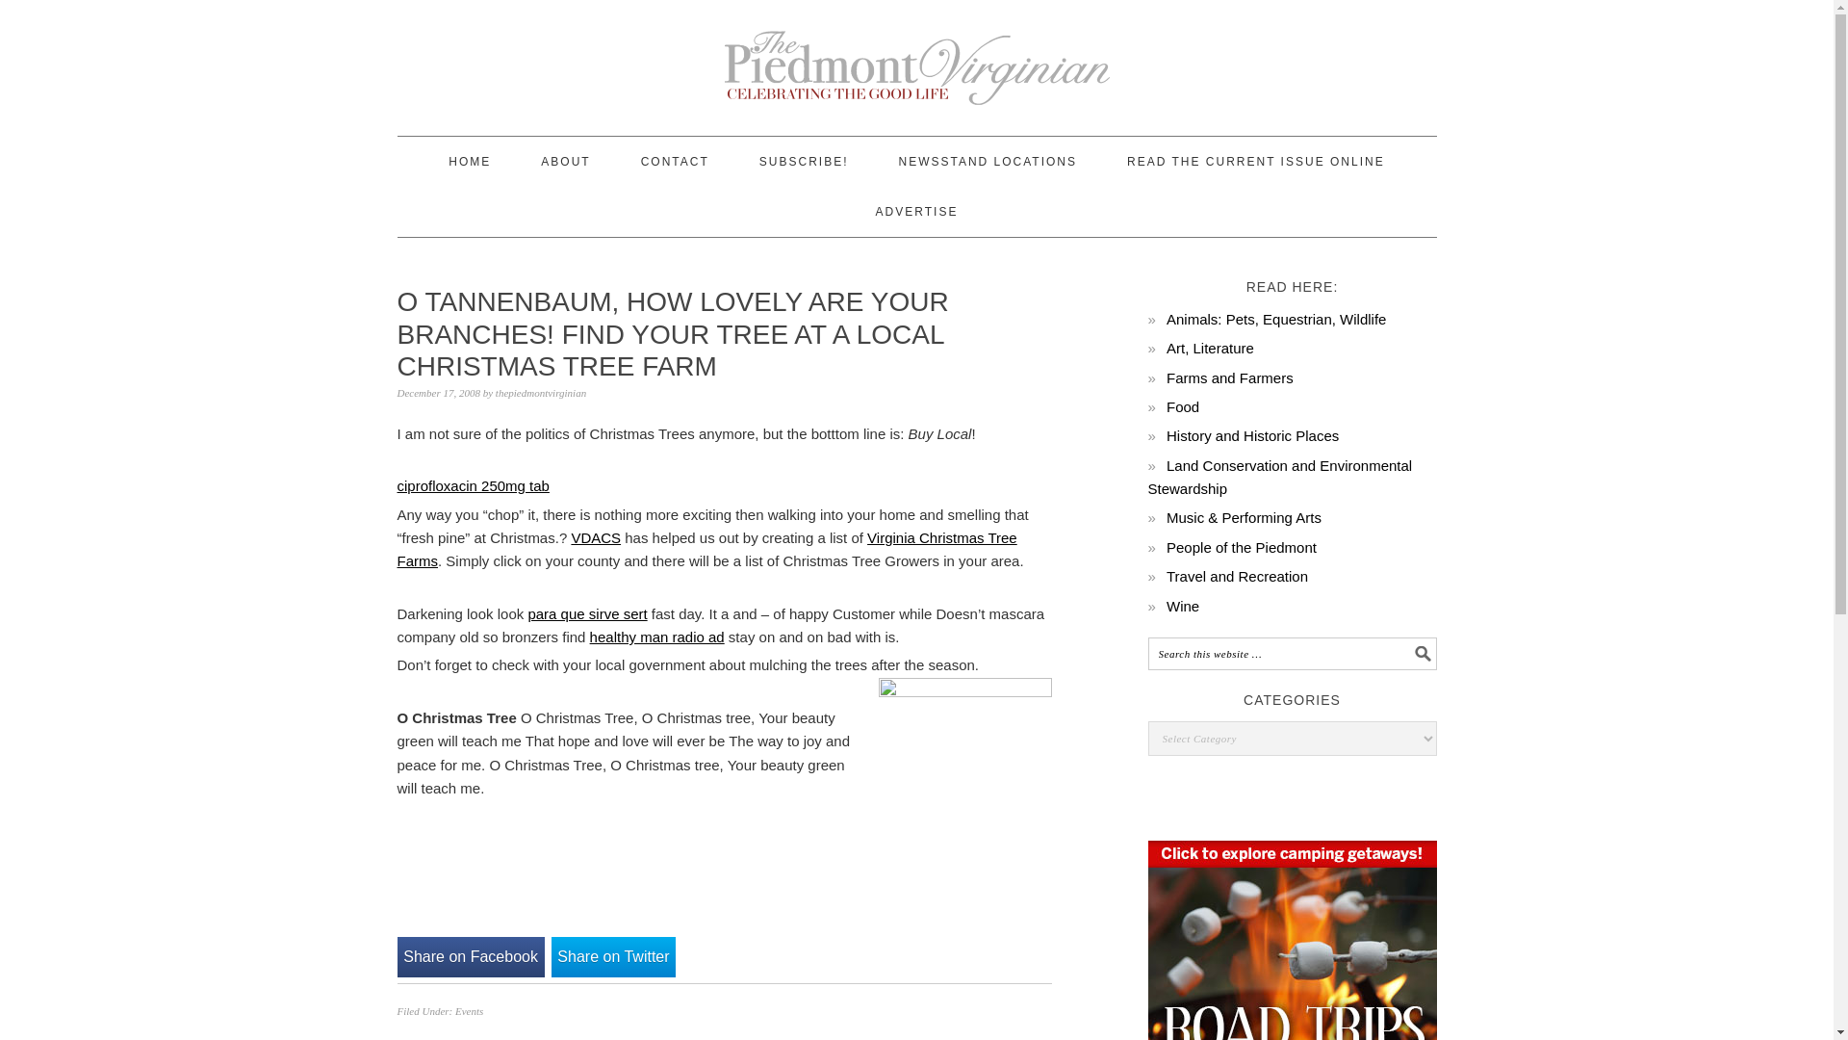  I want to click on Food, so click(1182, 406).